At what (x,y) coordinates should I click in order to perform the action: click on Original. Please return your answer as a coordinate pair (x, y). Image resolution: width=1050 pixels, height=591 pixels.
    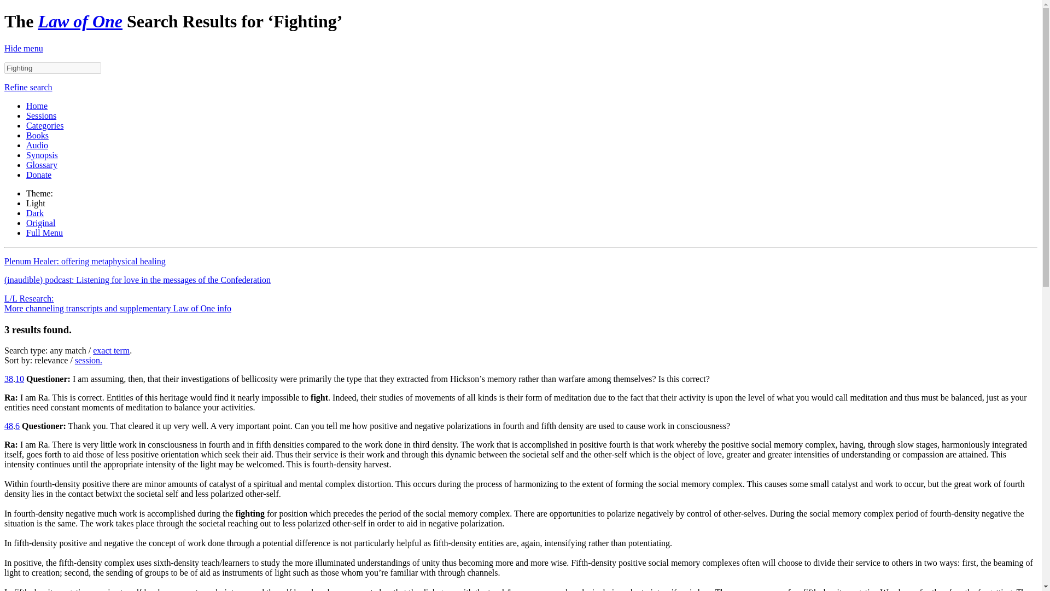
    Looking at the image, I should click on (40, 222).